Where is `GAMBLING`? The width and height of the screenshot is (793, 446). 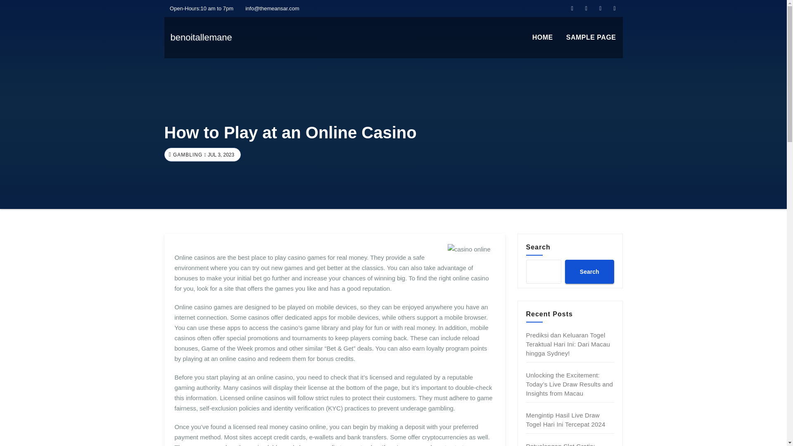
GAMBLING is located at coordinates (187, 155).